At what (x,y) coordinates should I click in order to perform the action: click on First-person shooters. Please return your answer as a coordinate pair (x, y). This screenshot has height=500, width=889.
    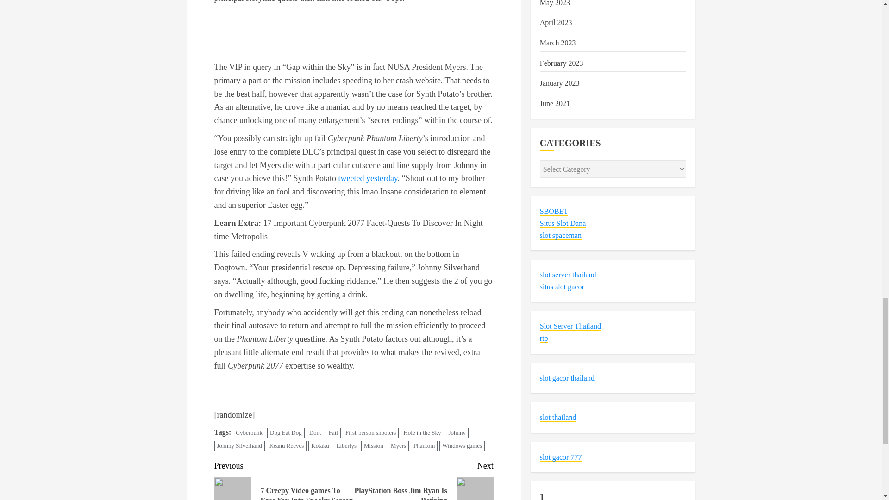
    Looking at the image, I should click on (370, 433).